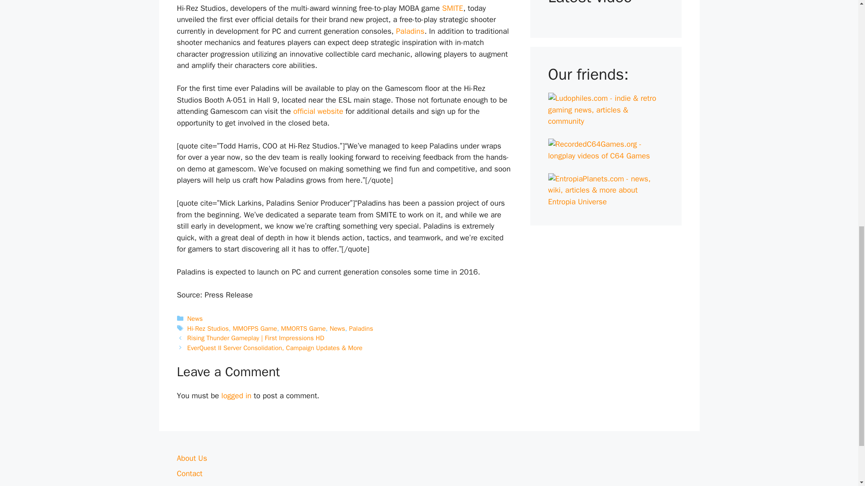 The image size is (865, 486). I want to click on Paladins, so click(410, 31).